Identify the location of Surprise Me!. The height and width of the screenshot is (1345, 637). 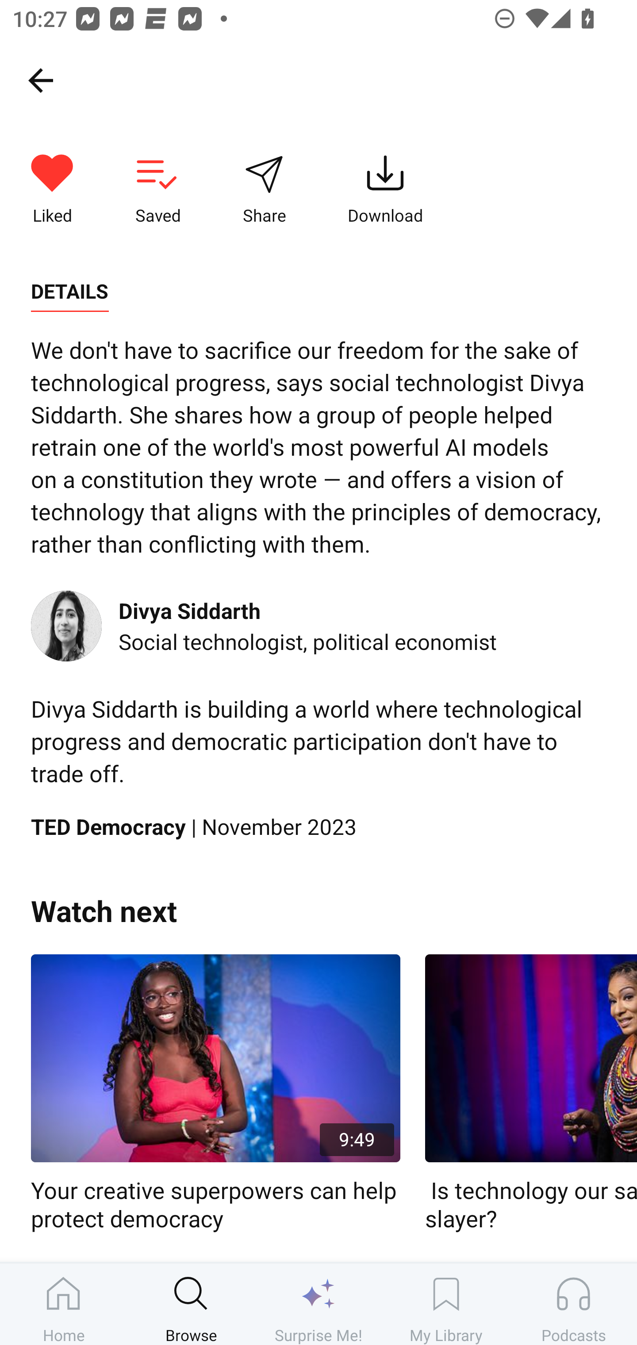
(318, 1304).